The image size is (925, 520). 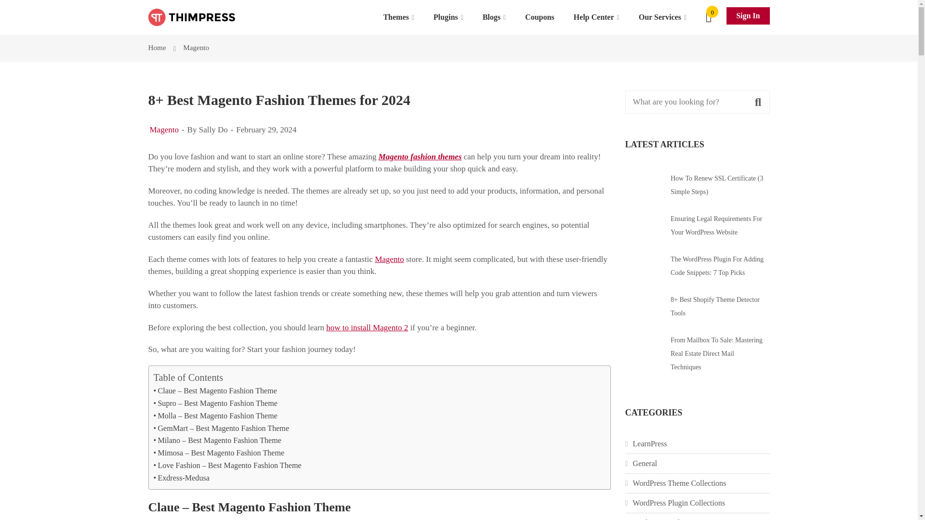 What do you see at coordinates (748, 15) in the screenshot?
I see `Sign In` at bounding box center [748, 15].